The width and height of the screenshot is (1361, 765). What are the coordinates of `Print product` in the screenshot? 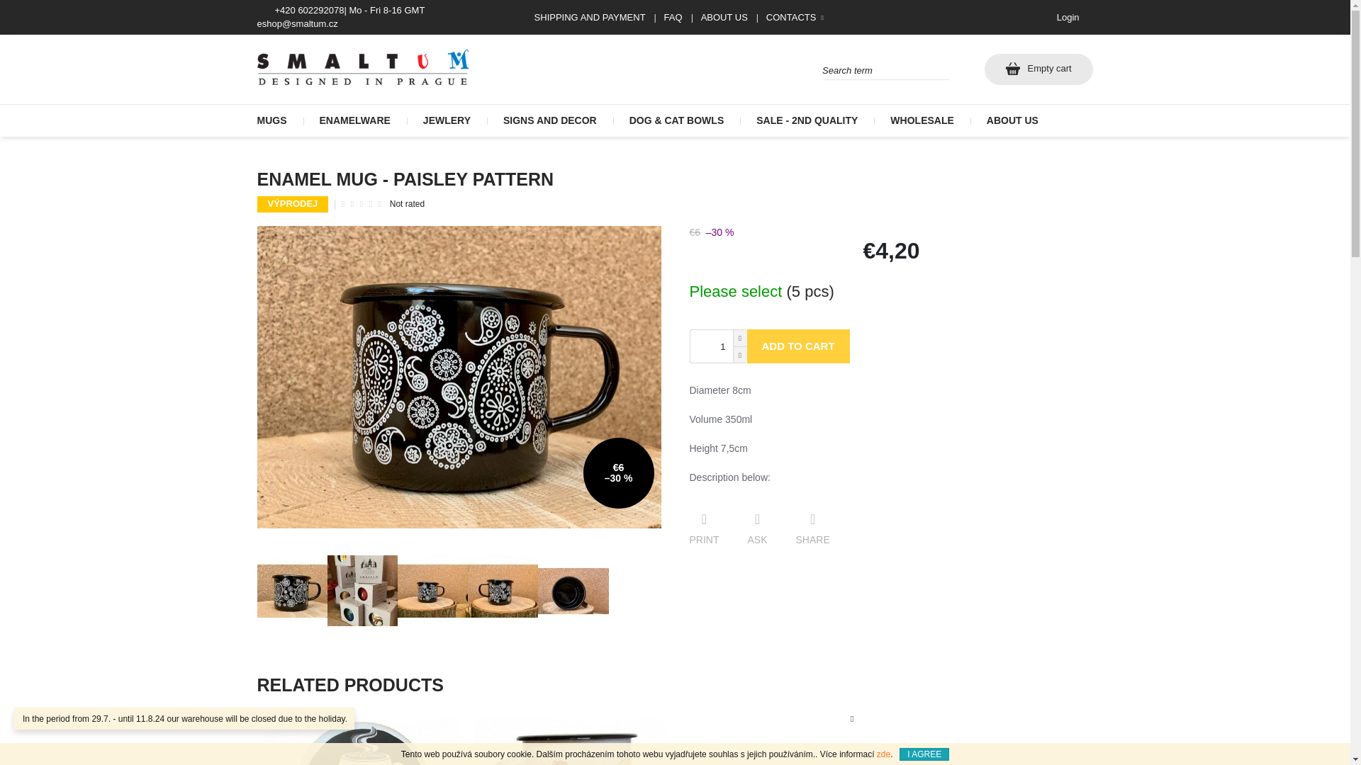 It's located at (704, 529).